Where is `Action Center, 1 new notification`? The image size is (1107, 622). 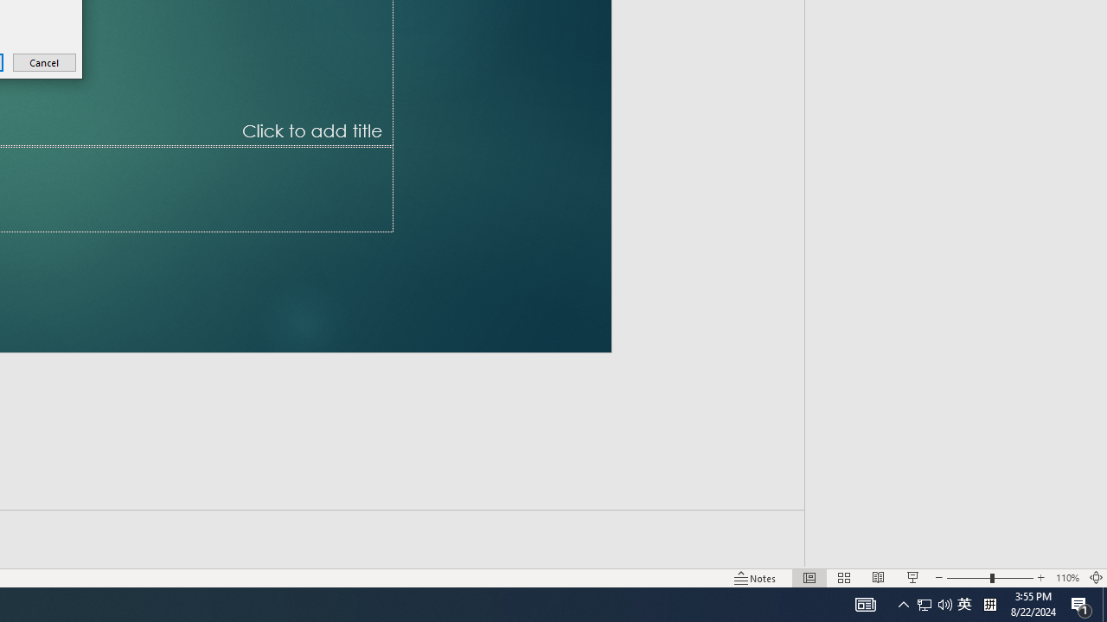
Action Center, 1 new notification is located at coordinates (1081, 605).